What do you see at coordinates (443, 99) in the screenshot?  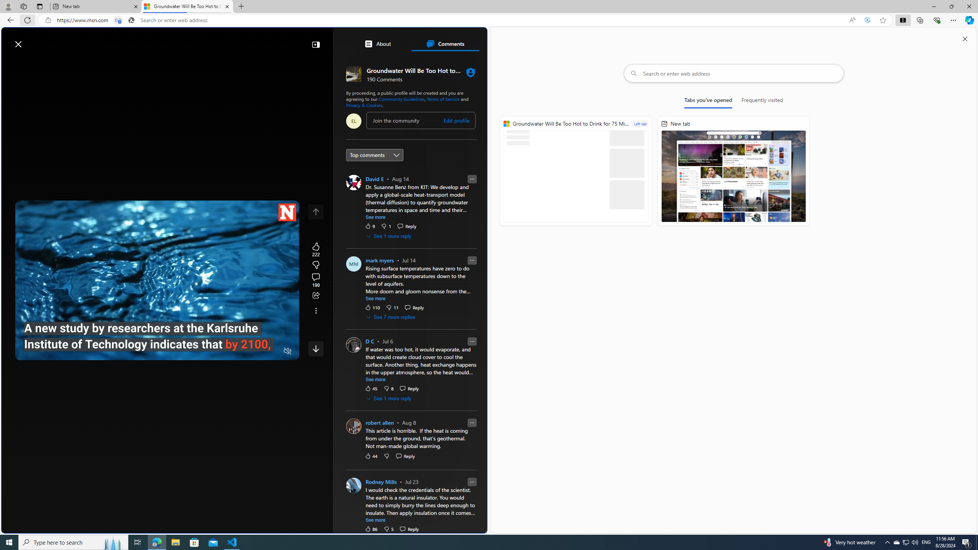 I see `Terms of Service` at bounding box center [443, 99].